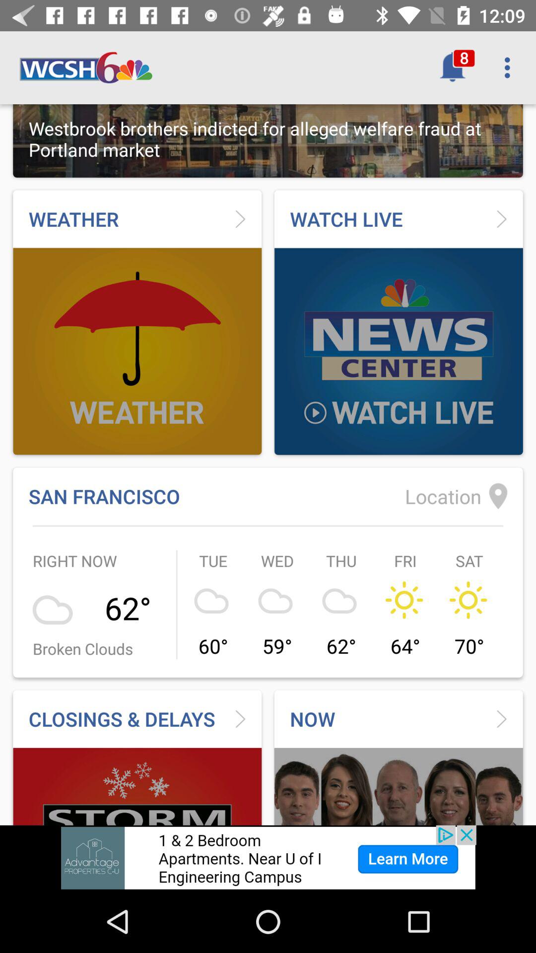  What do you see at coordinates (268, 858) in the screenshot?
I see `advertisement link` at bounding box center [268, 858].